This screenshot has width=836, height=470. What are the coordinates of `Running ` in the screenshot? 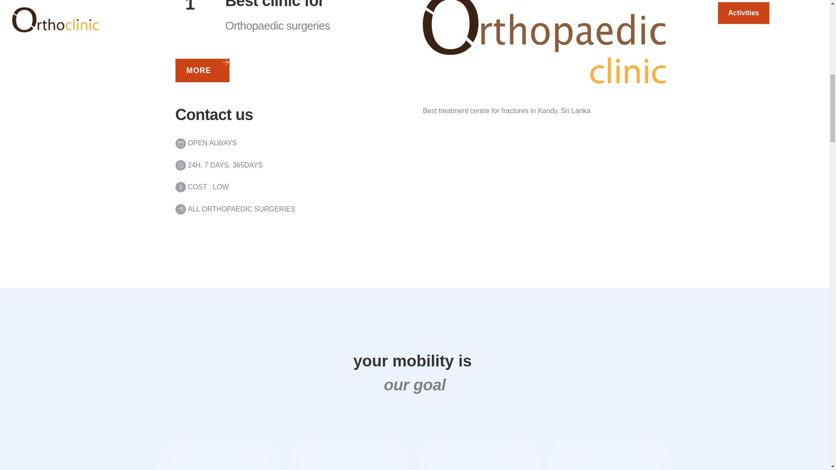 It's located at (610, 457).